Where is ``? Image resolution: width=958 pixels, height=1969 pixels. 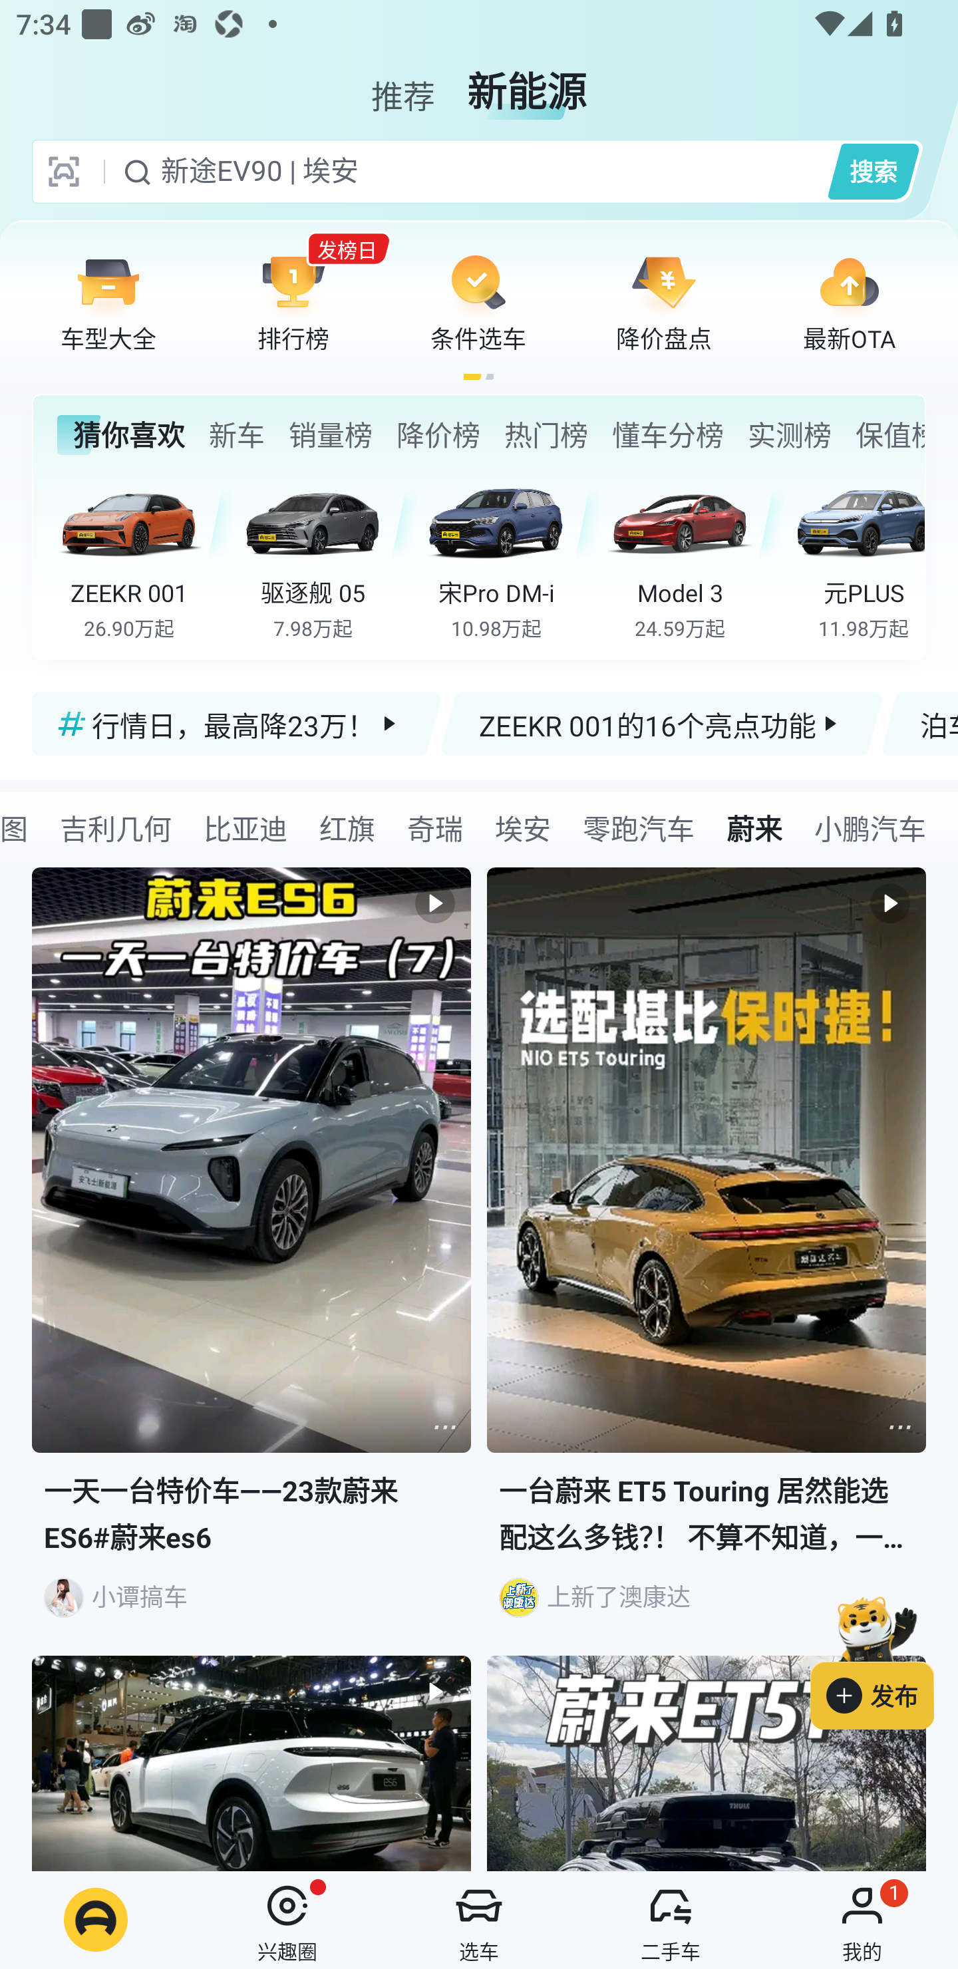
 is located at coordinates (444, 1428).